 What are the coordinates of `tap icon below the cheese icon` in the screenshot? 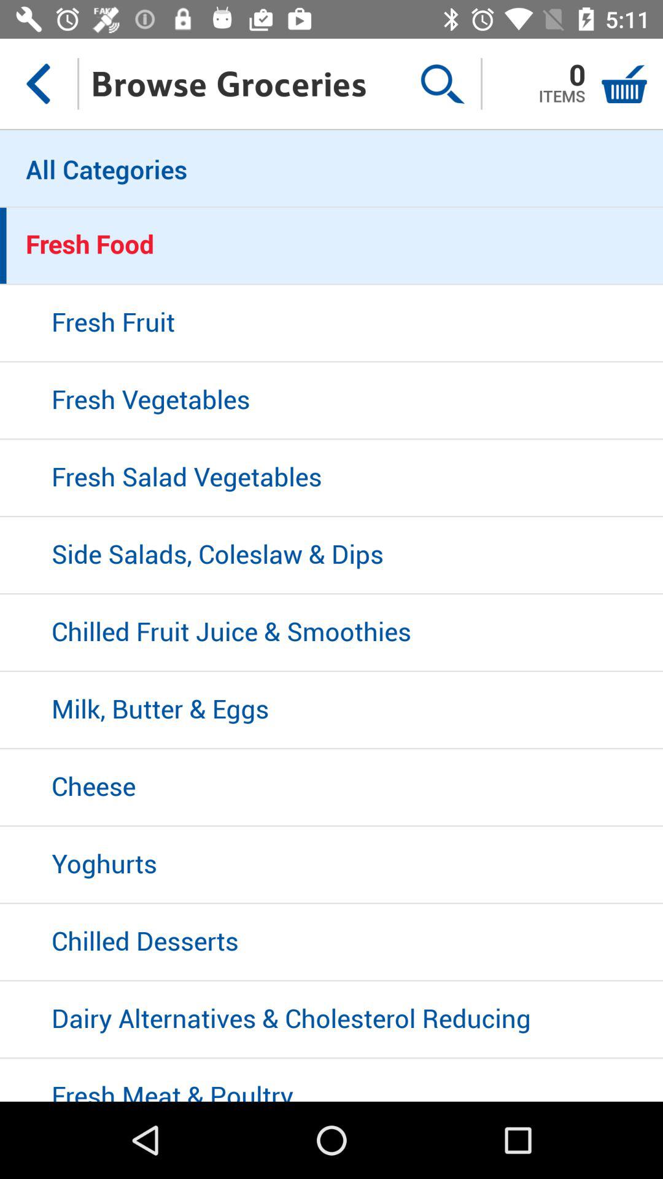 It's located at (331, 865).